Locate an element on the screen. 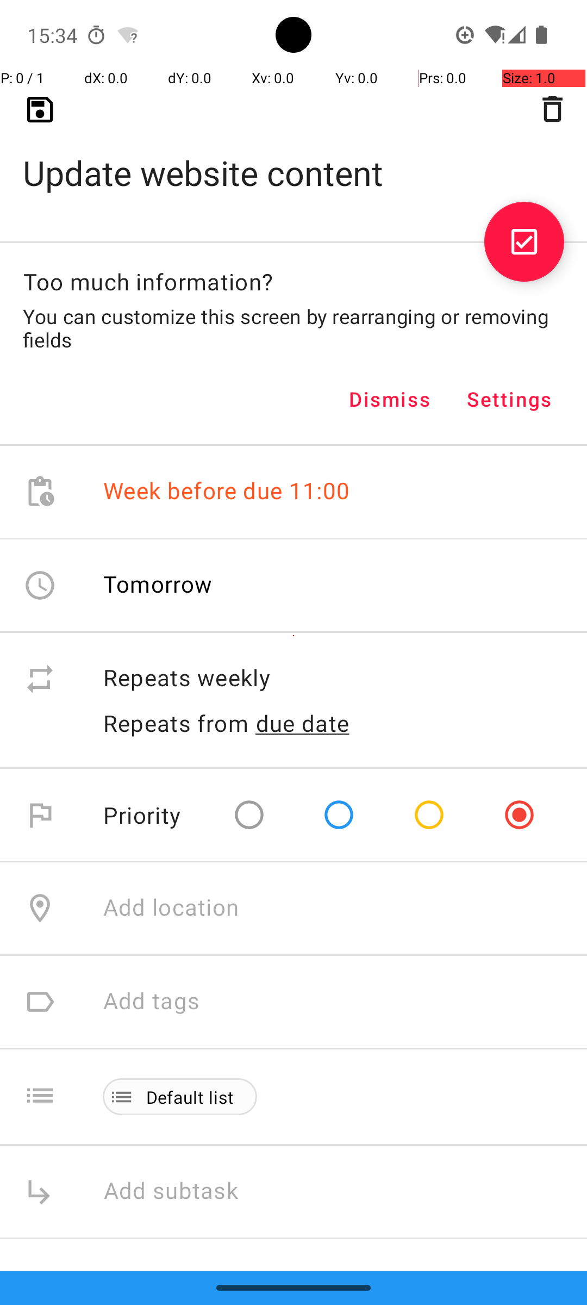  Update website content is located at coordinates (293, 156).